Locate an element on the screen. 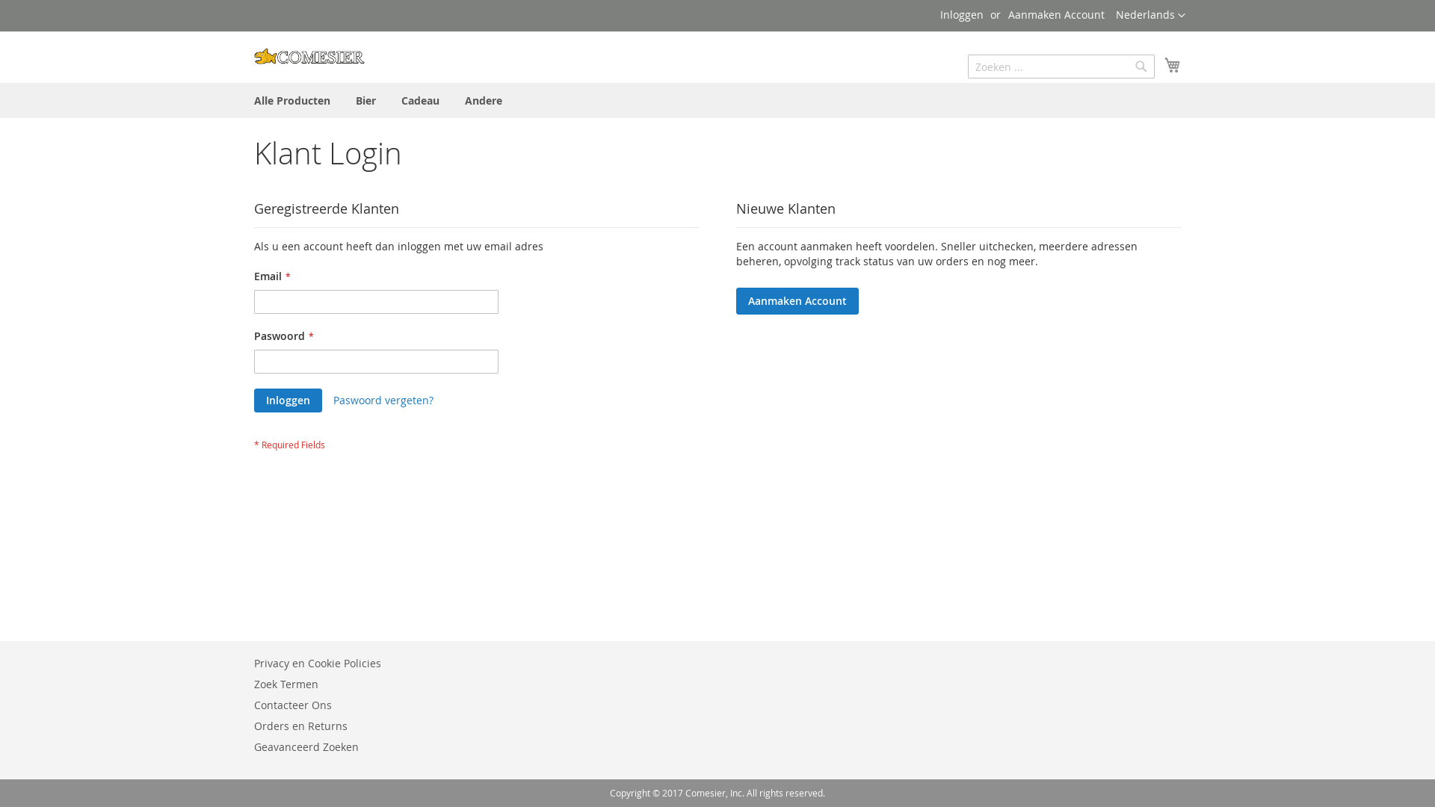 The height and width of the screenshot is (807, 1435). Andere is located at coordinates (484, 100).